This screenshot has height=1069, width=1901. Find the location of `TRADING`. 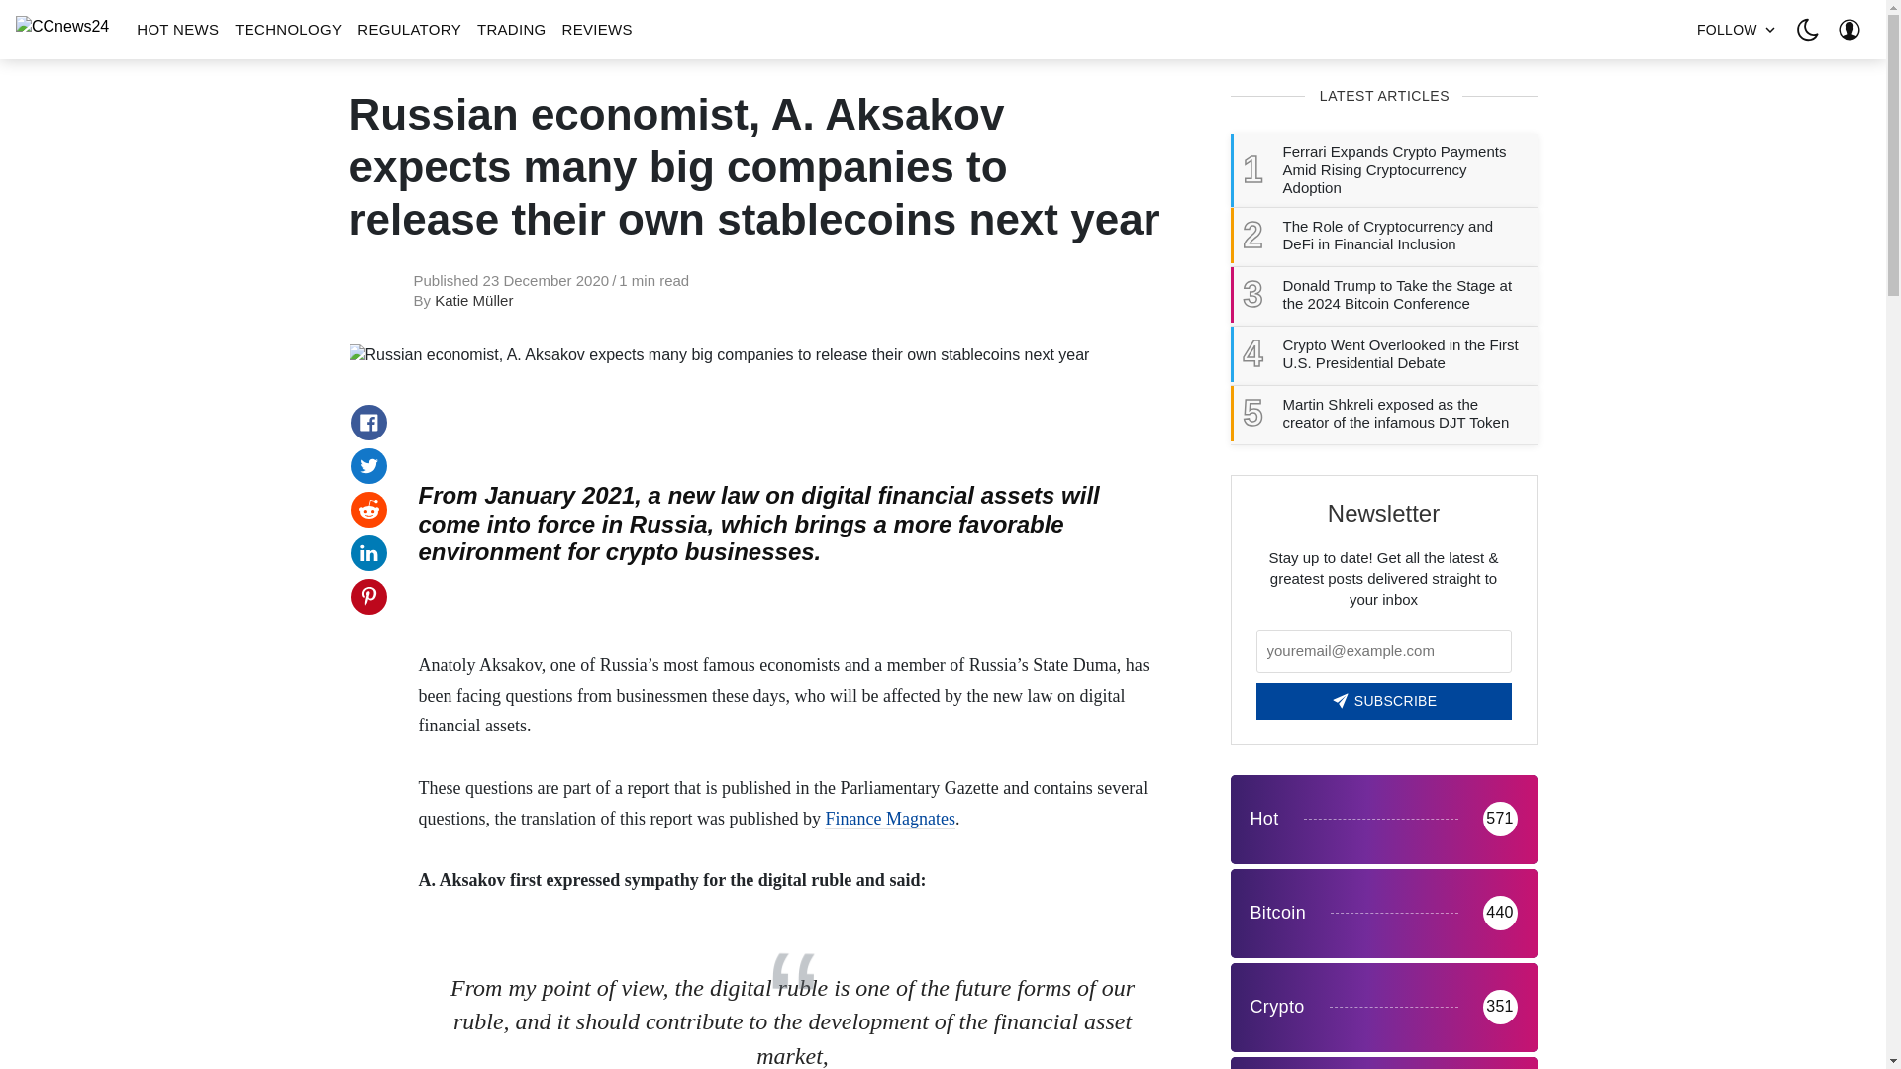

TRADING is located at coordinates (512, 30).